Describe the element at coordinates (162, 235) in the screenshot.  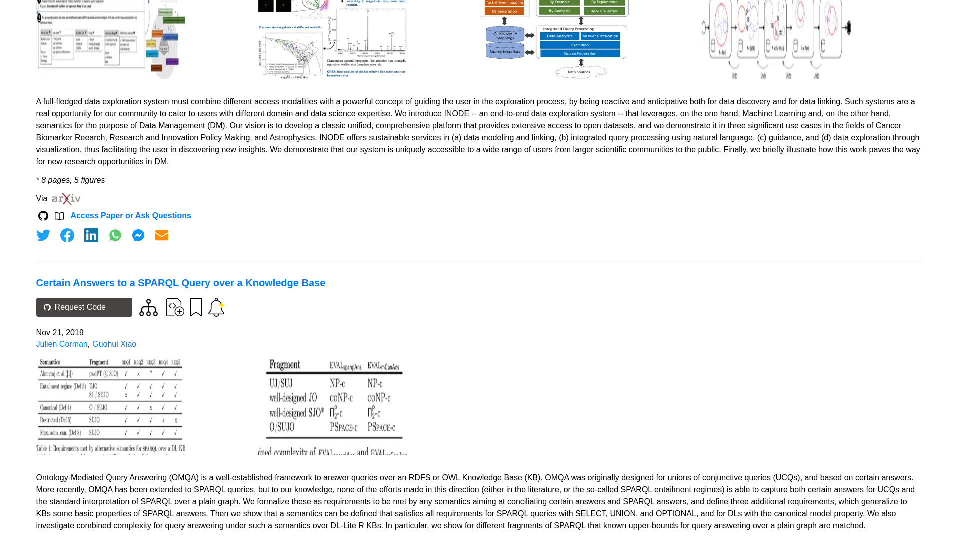
I see `Share via Email` at that location.